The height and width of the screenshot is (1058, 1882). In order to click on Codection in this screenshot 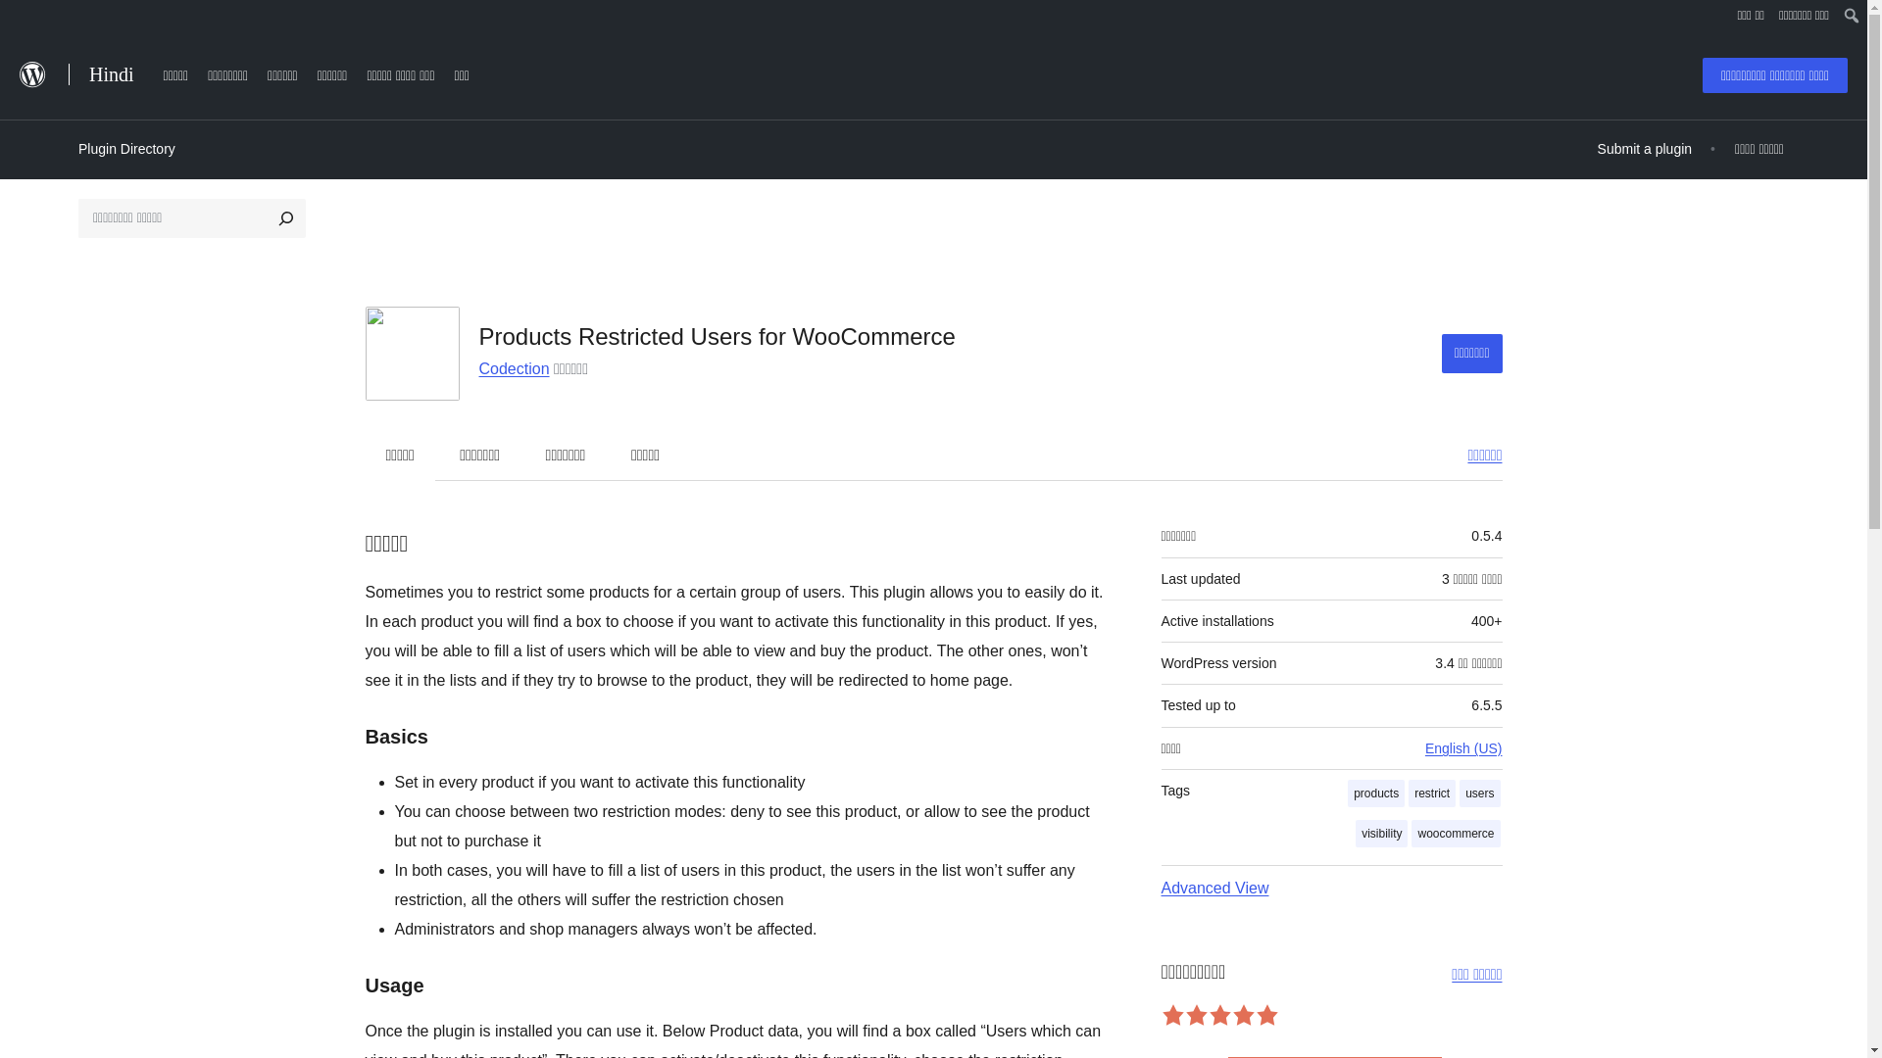, I will do `click(514, 368)`.